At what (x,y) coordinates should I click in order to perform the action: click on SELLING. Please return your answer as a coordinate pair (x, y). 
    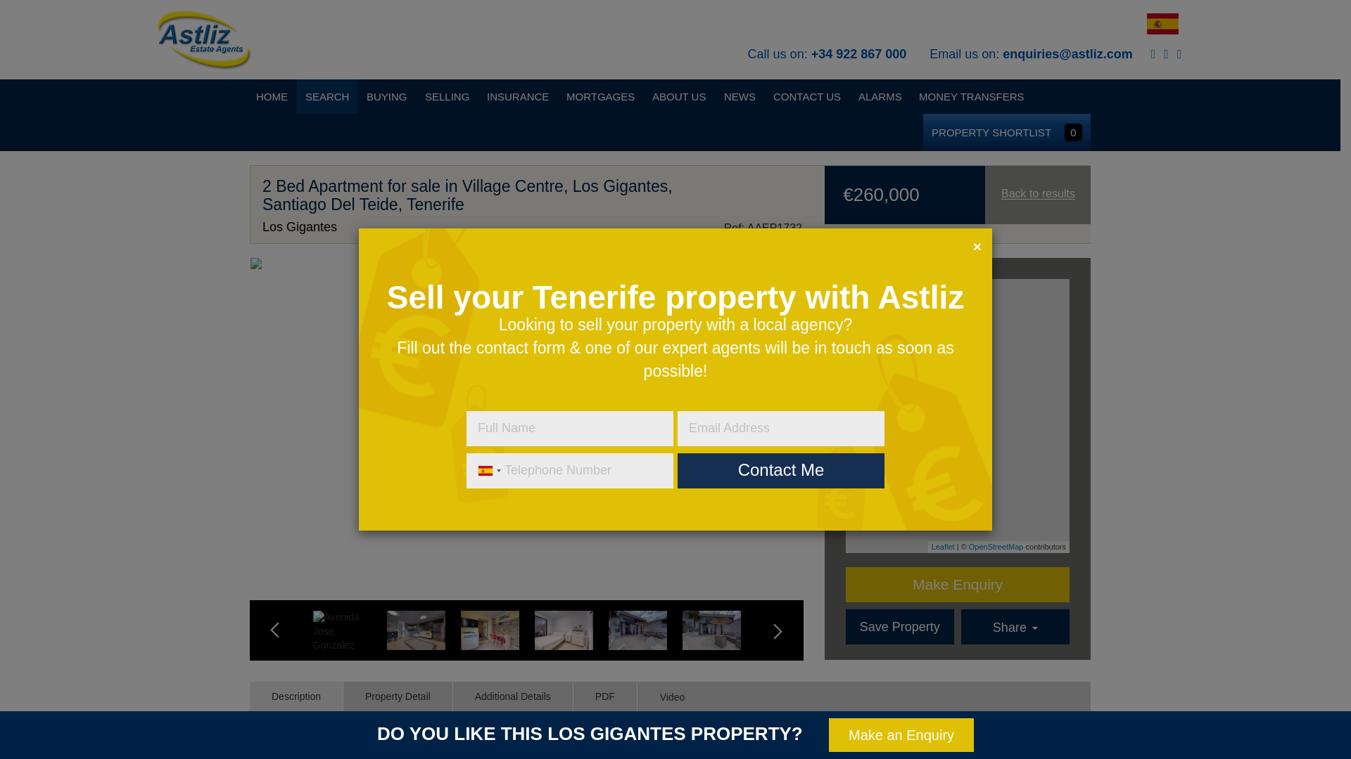
    Looking at the image, I should click on (447, 97).